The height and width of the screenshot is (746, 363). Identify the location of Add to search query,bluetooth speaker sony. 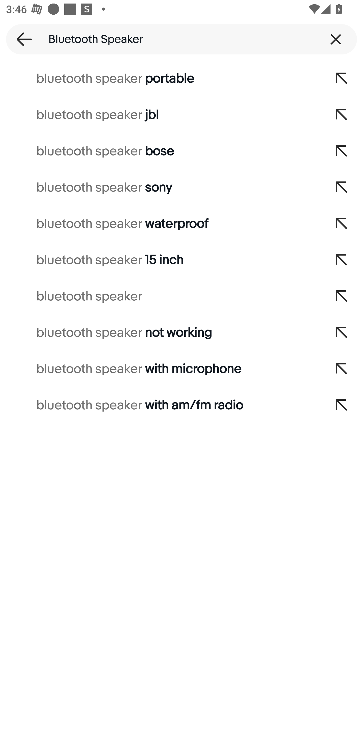
(342, 188).